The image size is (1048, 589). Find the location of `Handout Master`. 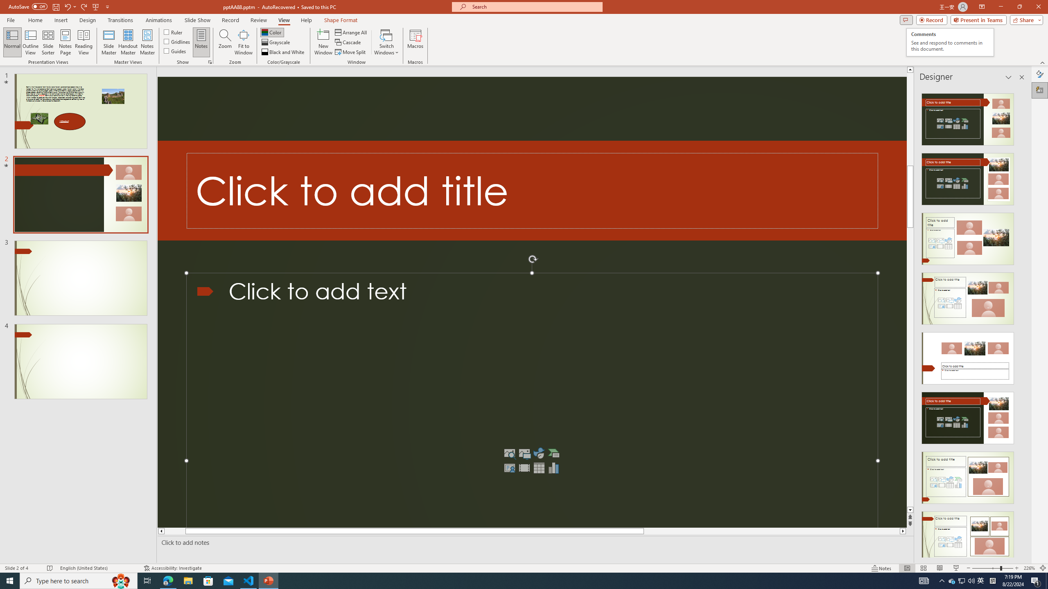

Handout Master is located at coordinates (128, 42).